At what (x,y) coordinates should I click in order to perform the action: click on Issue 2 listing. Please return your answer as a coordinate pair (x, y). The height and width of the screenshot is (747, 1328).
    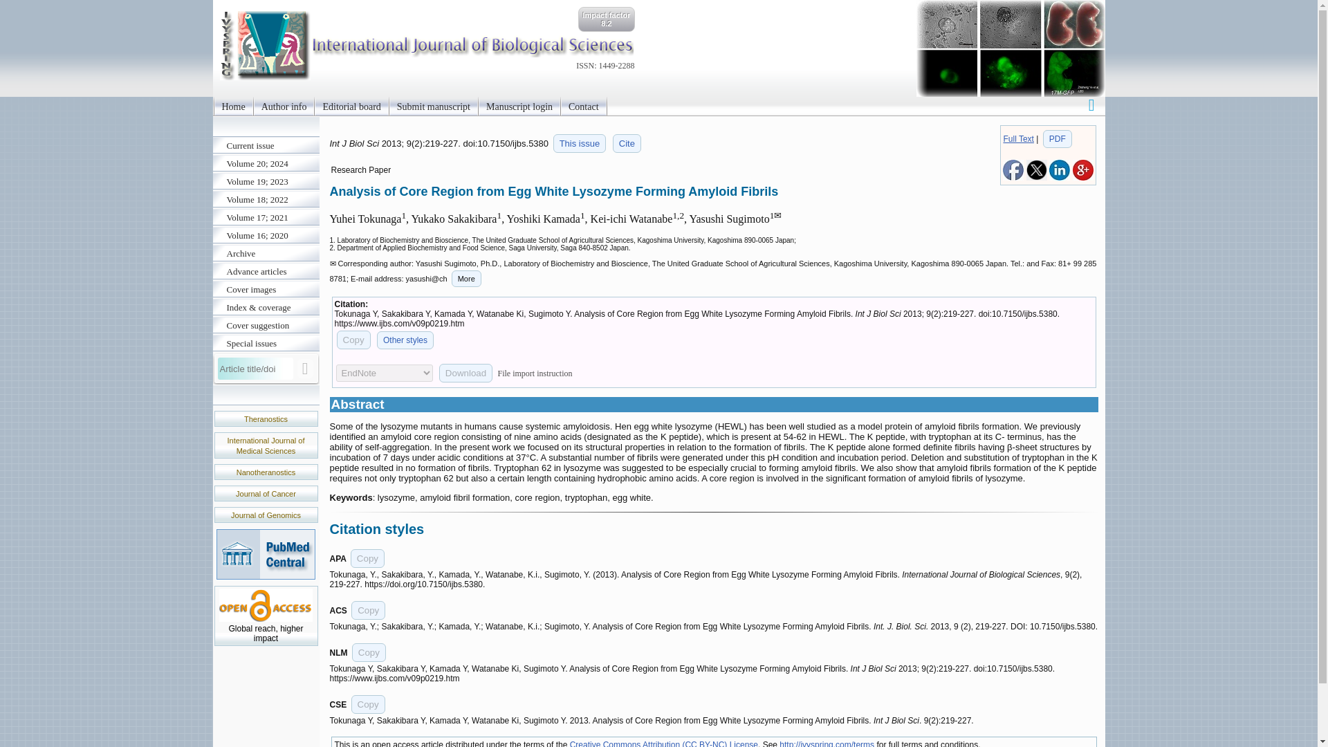
    Looking at the image, I should click on (580, 144).